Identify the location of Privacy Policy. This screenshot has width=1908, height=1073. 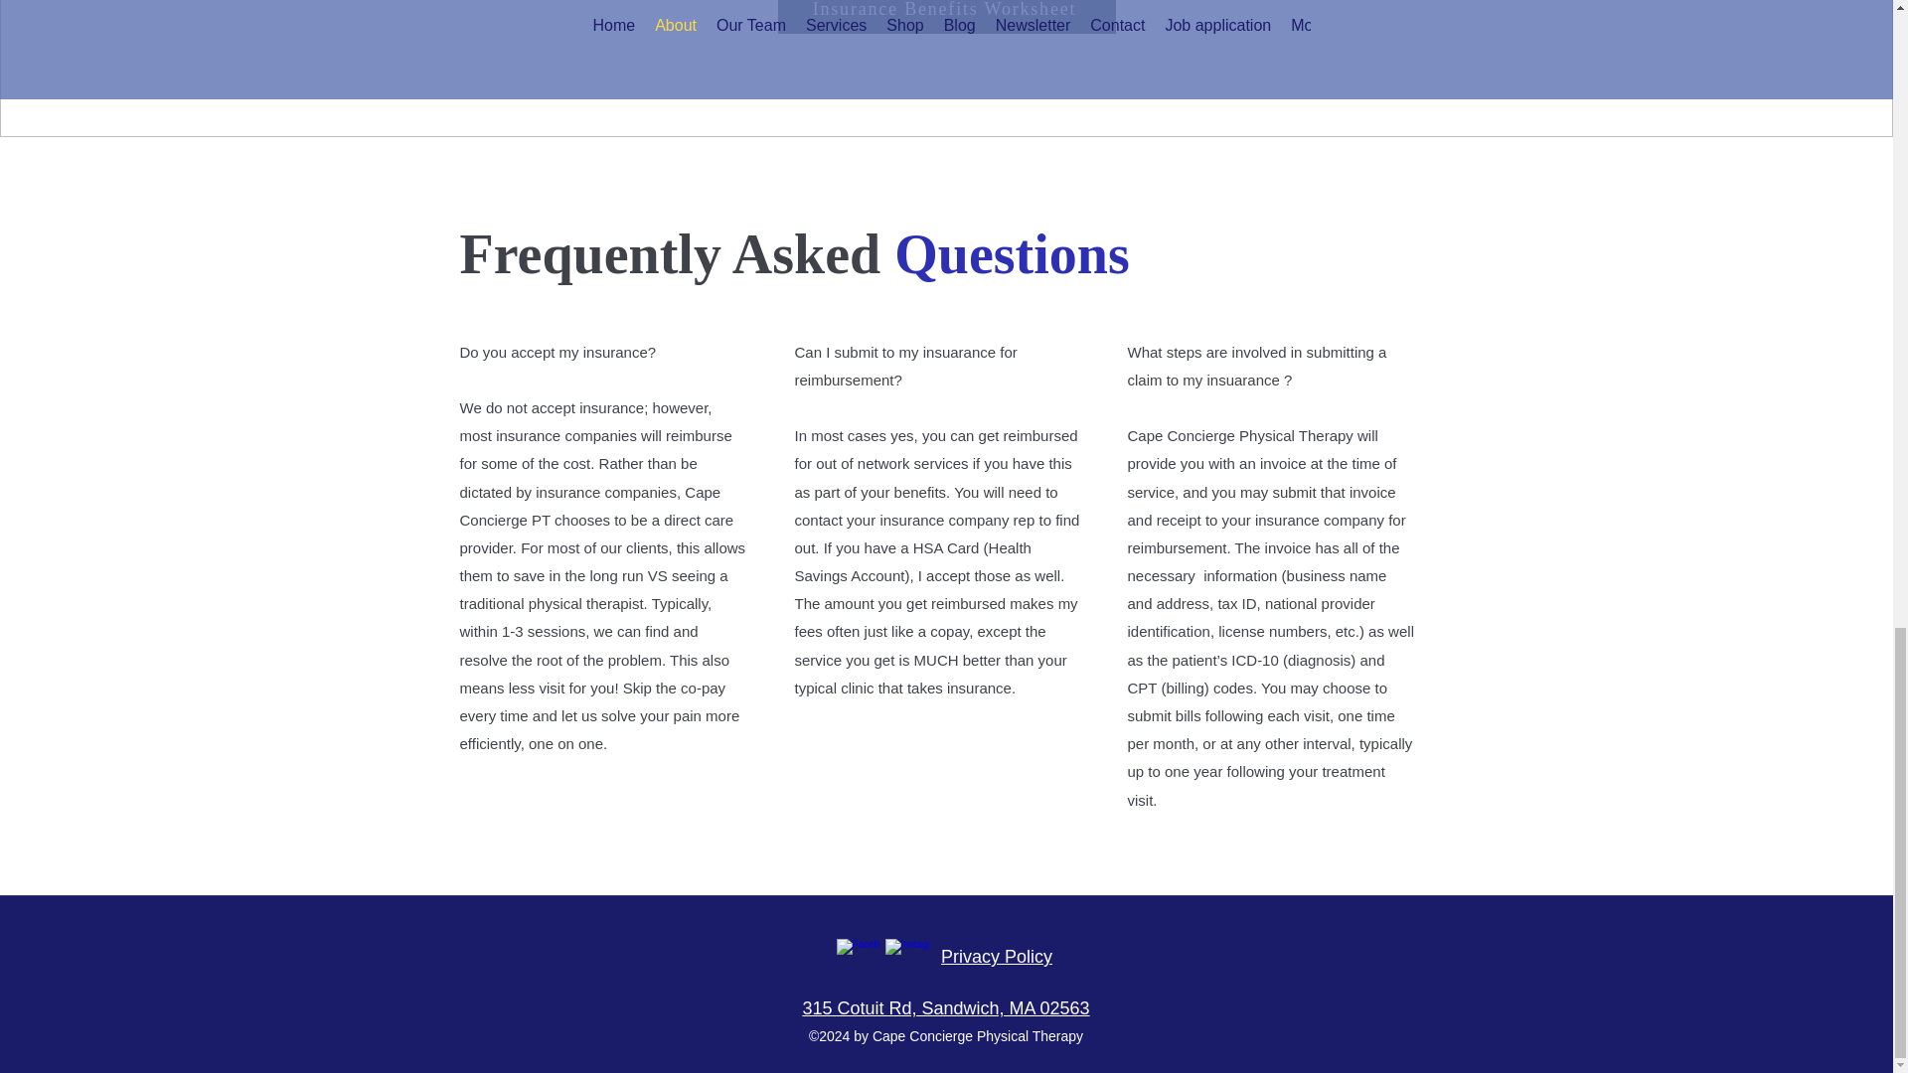
(996, 956).